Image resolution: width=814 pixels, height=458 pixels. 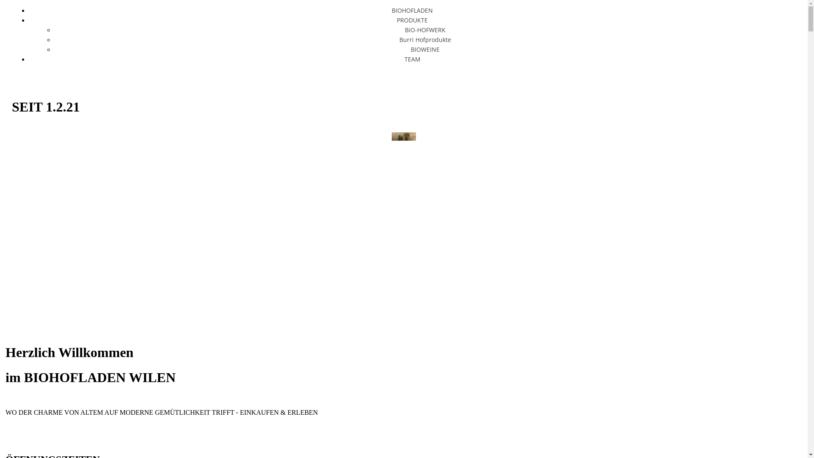 I want to click on BiO-HOFWERK, so click(x=429, y=30).